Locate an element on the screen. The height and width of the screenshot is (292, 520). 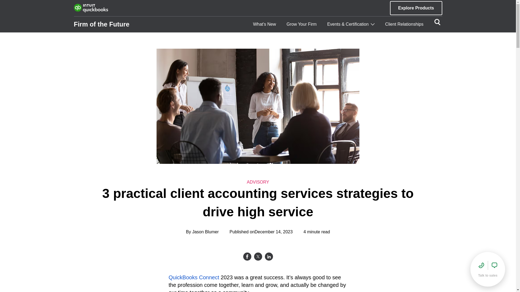
QuickBooks Connect is located at coordinates (194, 277).